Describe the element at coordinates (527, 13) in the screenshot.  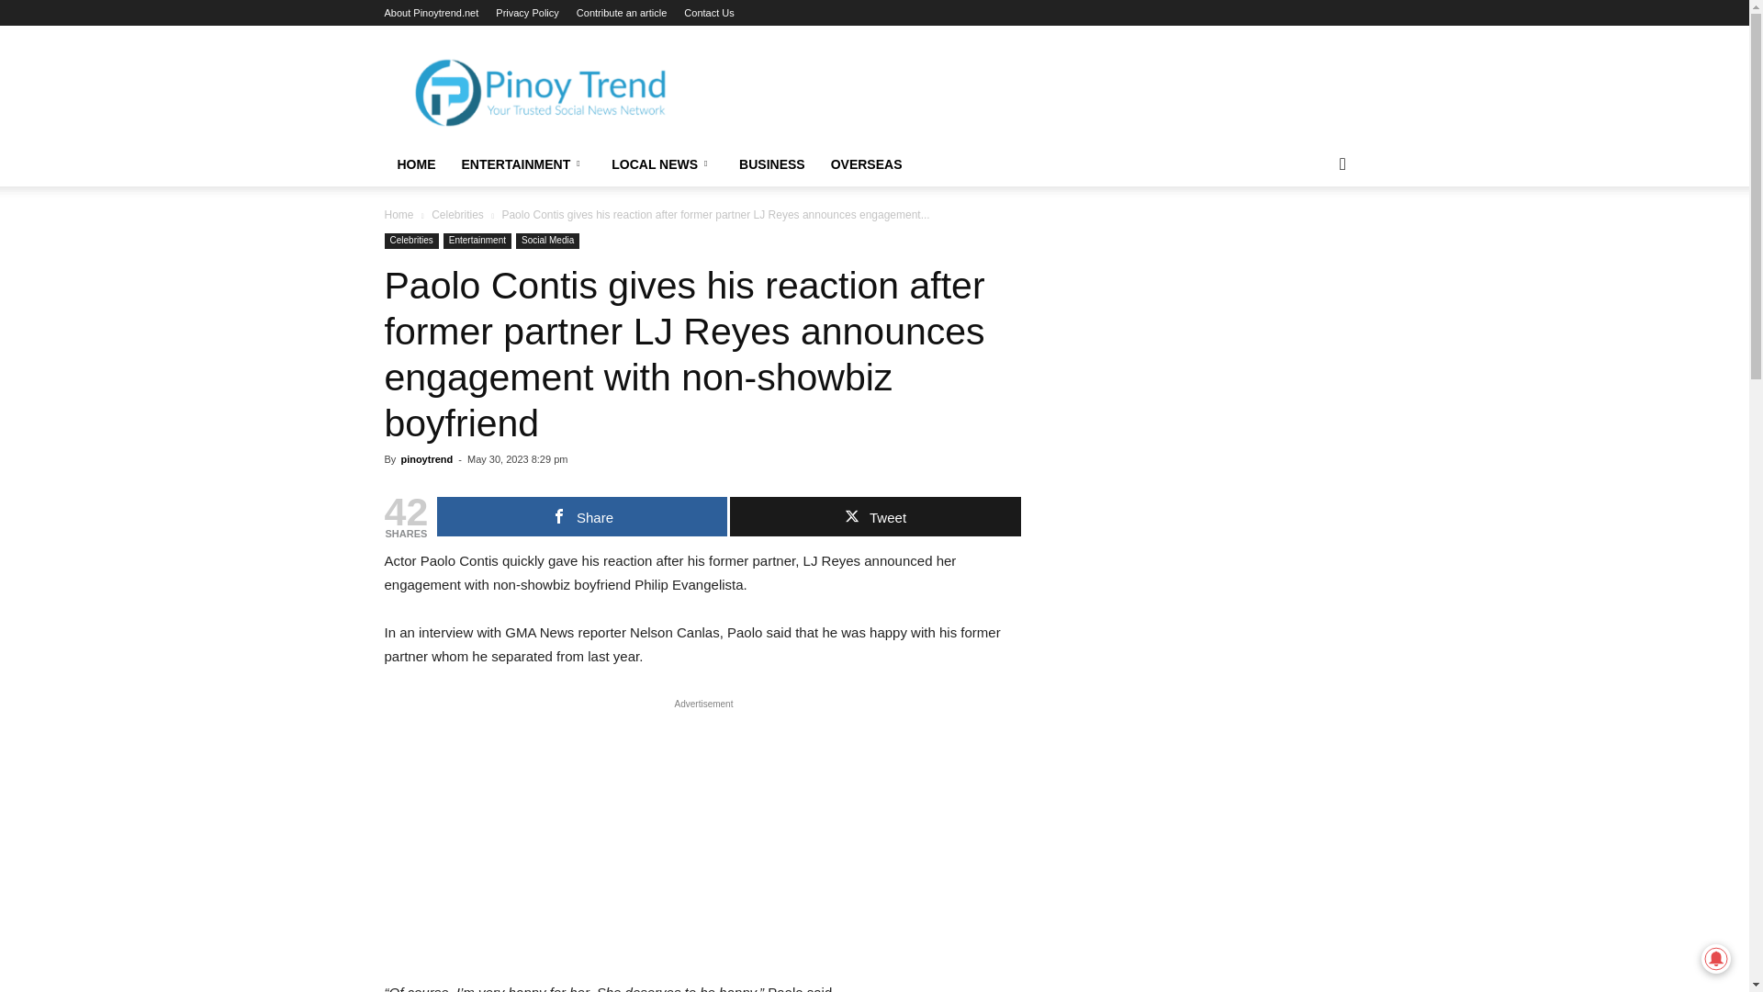
I see `Privacy Policy` at that location.